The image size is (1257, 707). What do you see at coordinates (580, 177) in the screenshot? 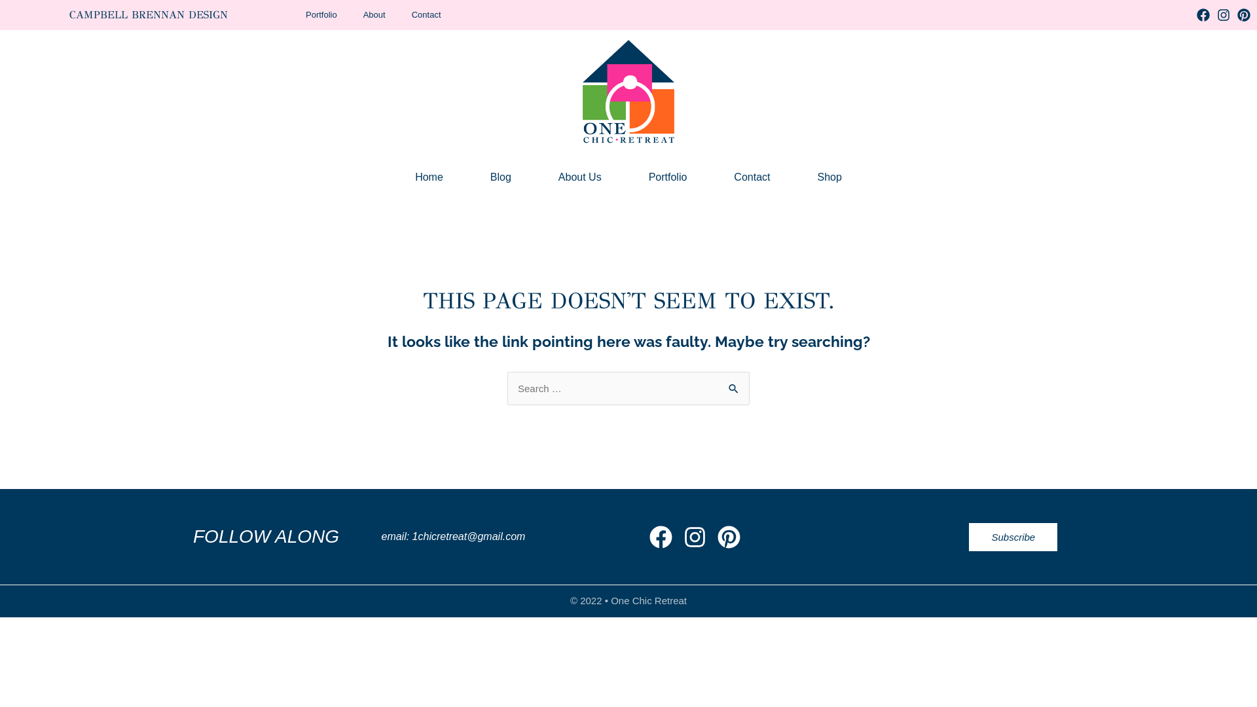
I see `About Us` at bounding box center [580, 177].